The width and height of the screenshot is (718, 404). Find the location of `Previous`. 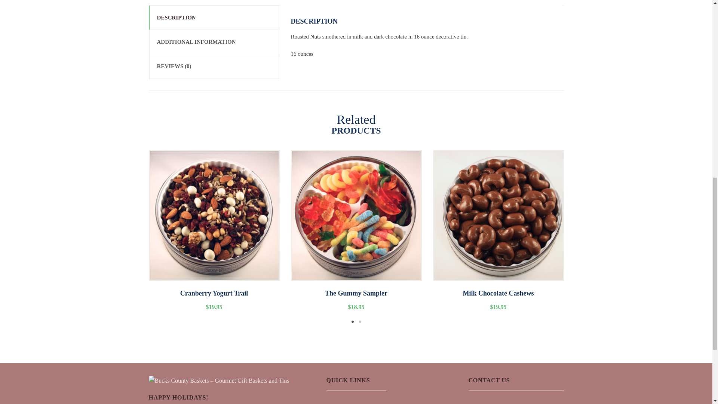

Previous is located at coordinates (138, 238).